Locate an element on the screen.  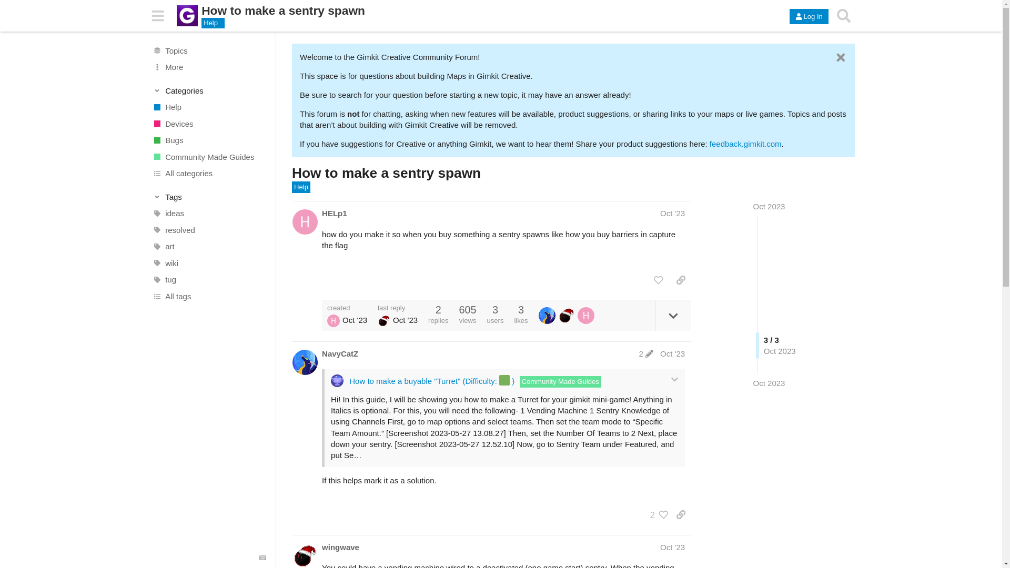
Tags is located at coordinates (209, 197).